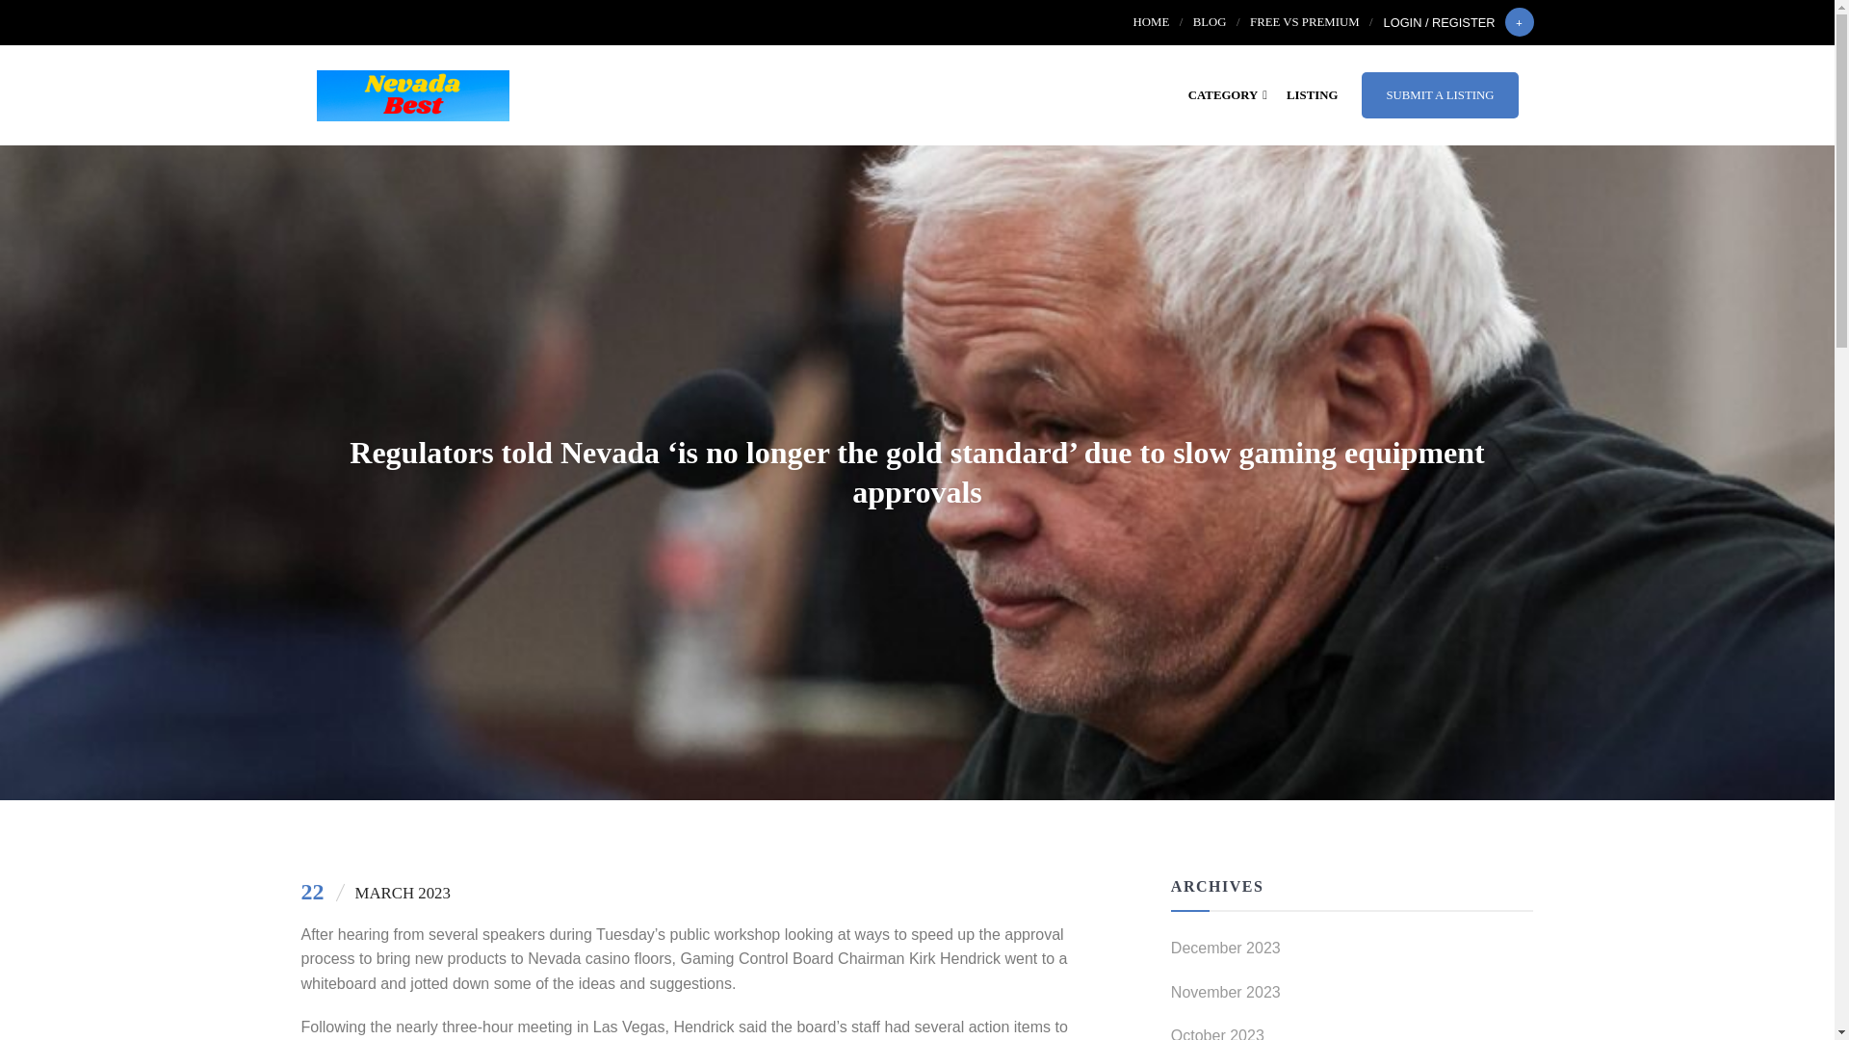 This screenshot has height=1040, width=1849. Describe the element at coordinates (1352, 953) in the screenshot. I see `December 2023` at that location.